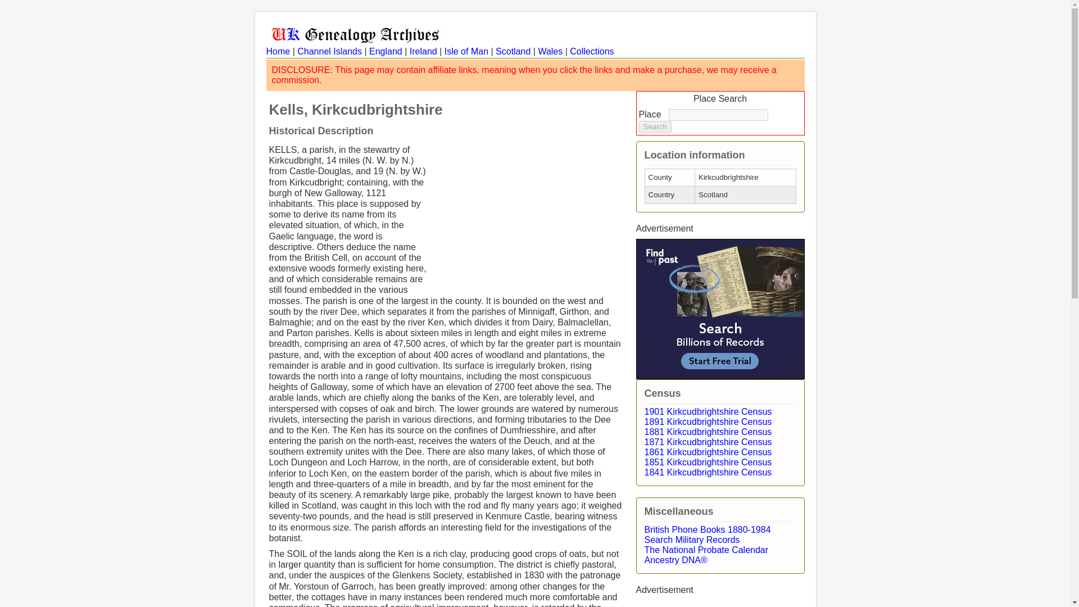 The width and height of the screenshot is (1079, 607). Describe the element at coordinates (466, 52) in the screenshot. I see `Isle of Man` at that location.